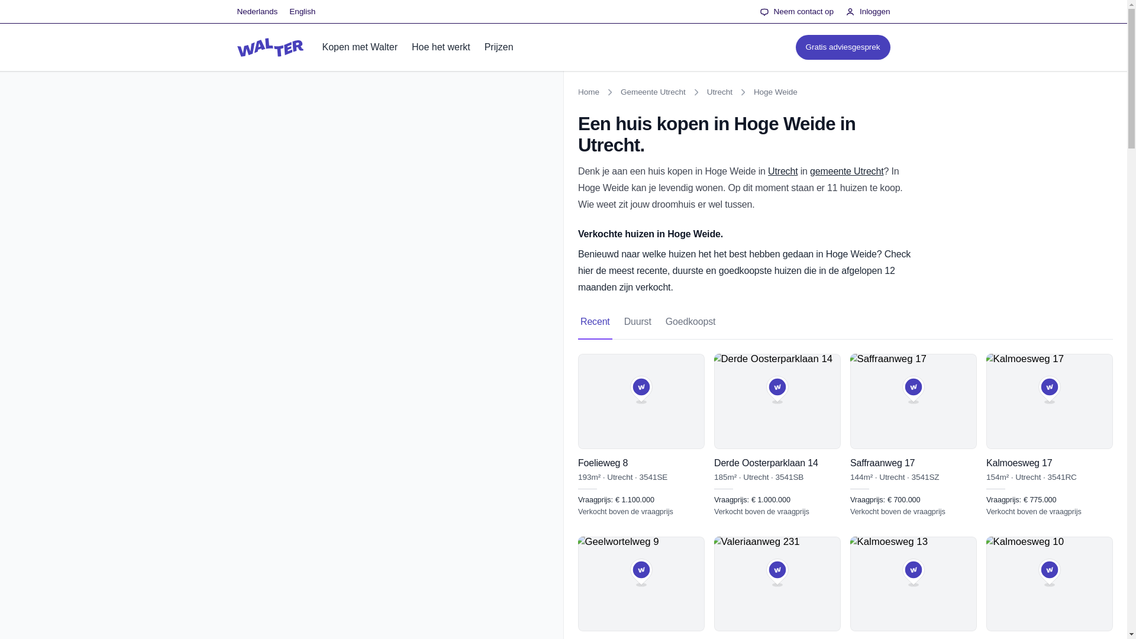 Image resolution: width=1136 pixels, height=639 pixels. What do you see at coordinates (641, 588) in the screenshot?
I see `Geelwortelweg 9, Utrecht` at bounding box center [641, 588].